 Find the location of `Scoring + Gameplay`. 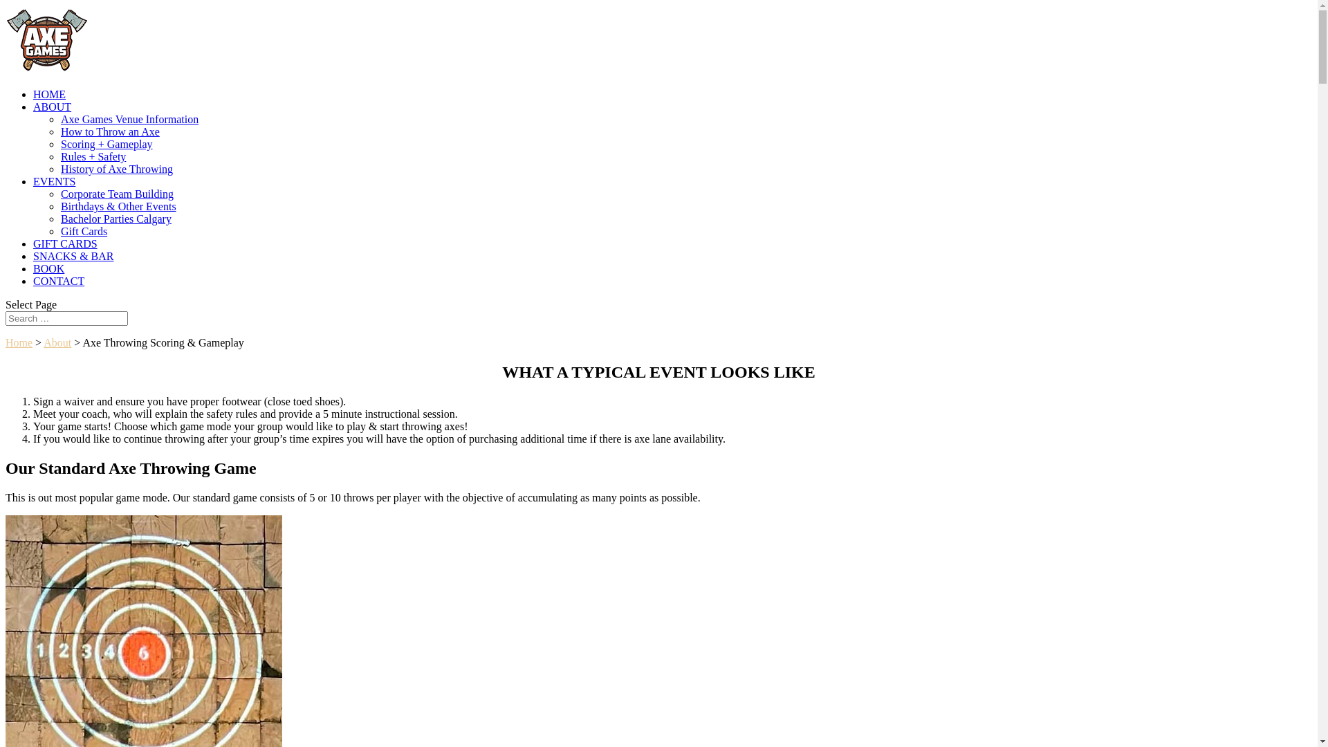

Scoring + Gameplay is located at coordinates (107, 144).